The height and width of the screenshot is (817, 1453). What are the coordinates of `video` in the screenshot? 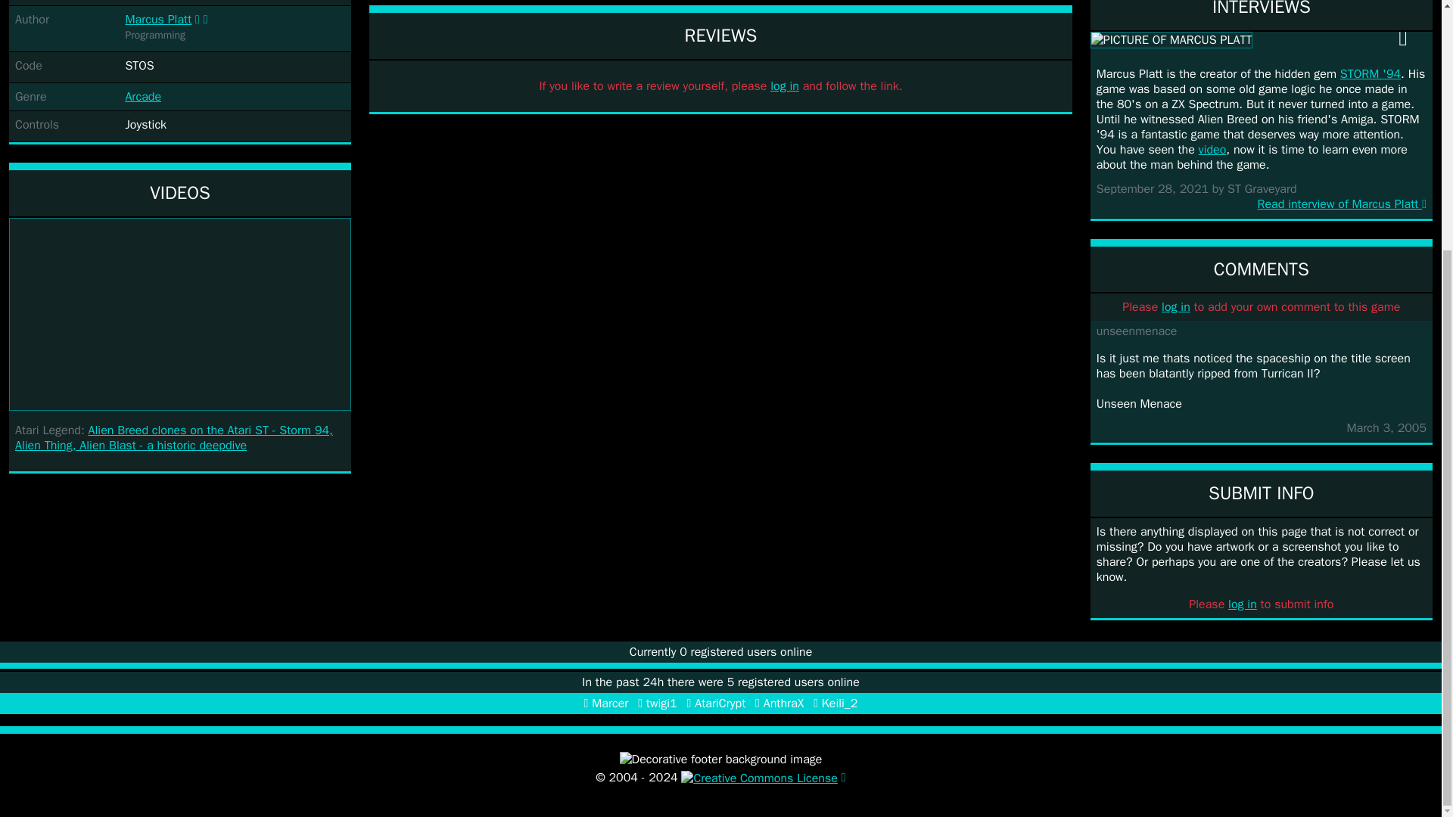 It's located at (1212, 150).